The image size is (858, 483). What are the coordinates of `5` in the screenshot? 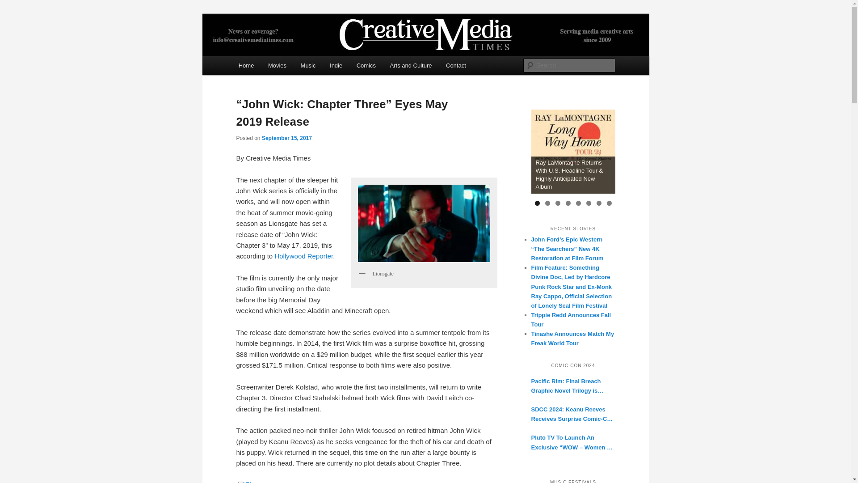 It's located at (578, 203).